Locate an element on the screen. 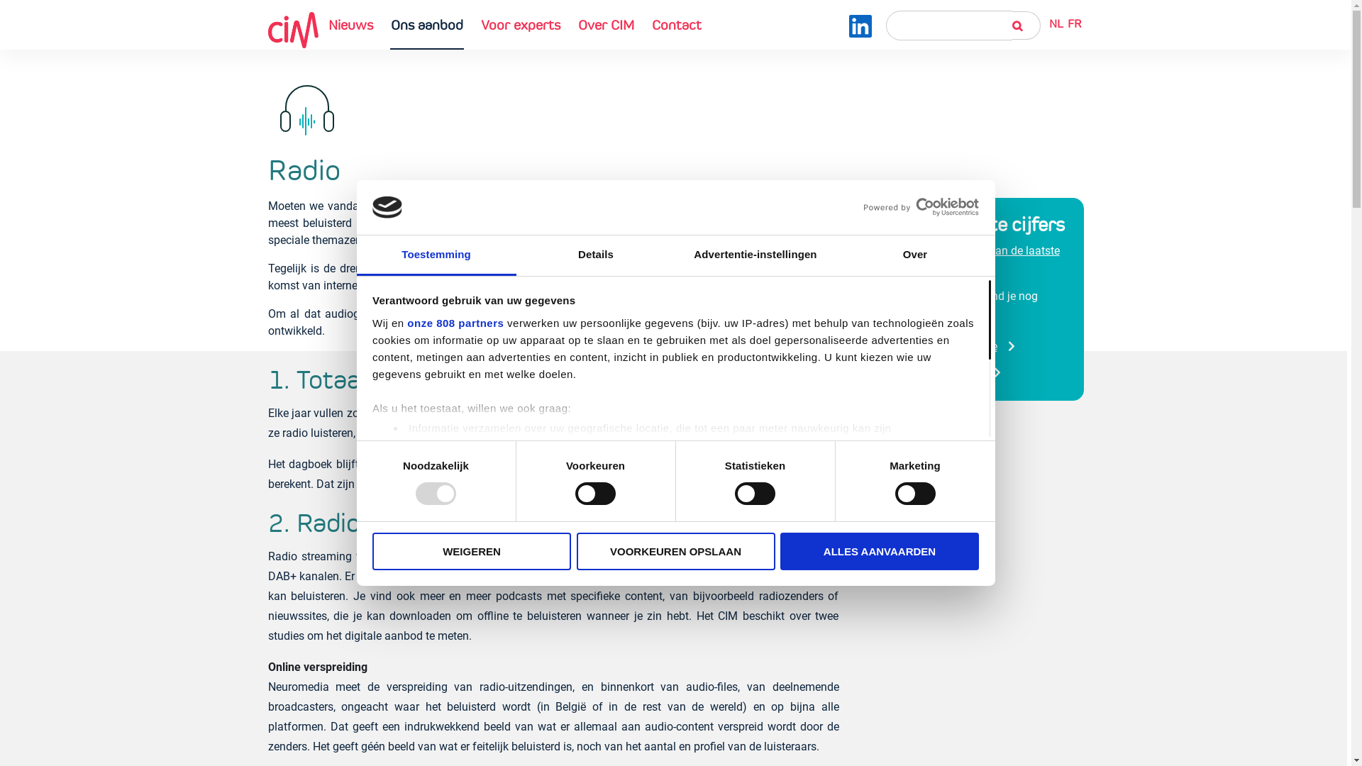 Image resolution: width=1362 pixels, height=766 pixels. ALLES AANVAARDEN is located at coordinates (880, 552).